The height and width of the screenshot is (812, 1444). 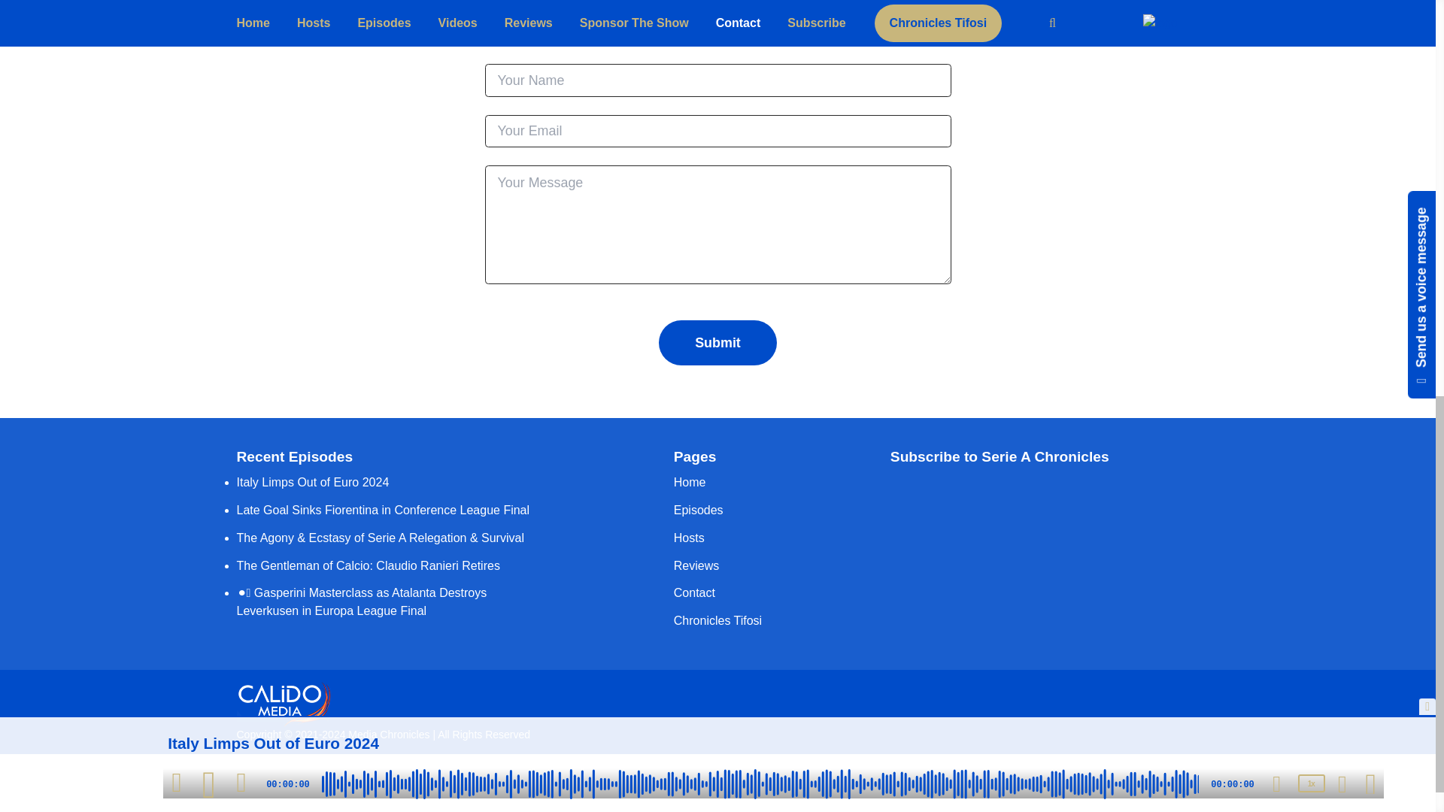 What do you see at coordinates (698, 510) in the screenshot?
I see `Episodes` at bounding box center [698, 510].